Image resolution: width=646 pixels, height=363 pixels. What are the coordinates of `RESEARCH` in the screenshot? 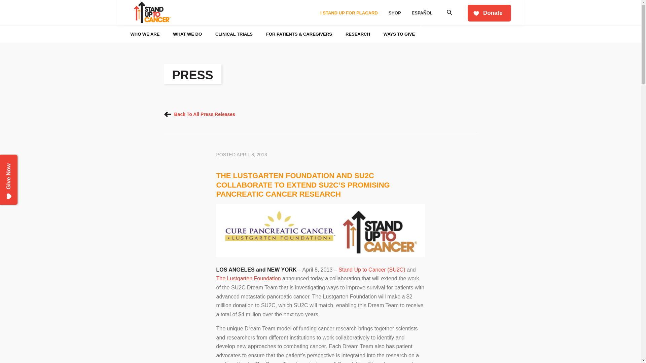 It's located at (357, 34).